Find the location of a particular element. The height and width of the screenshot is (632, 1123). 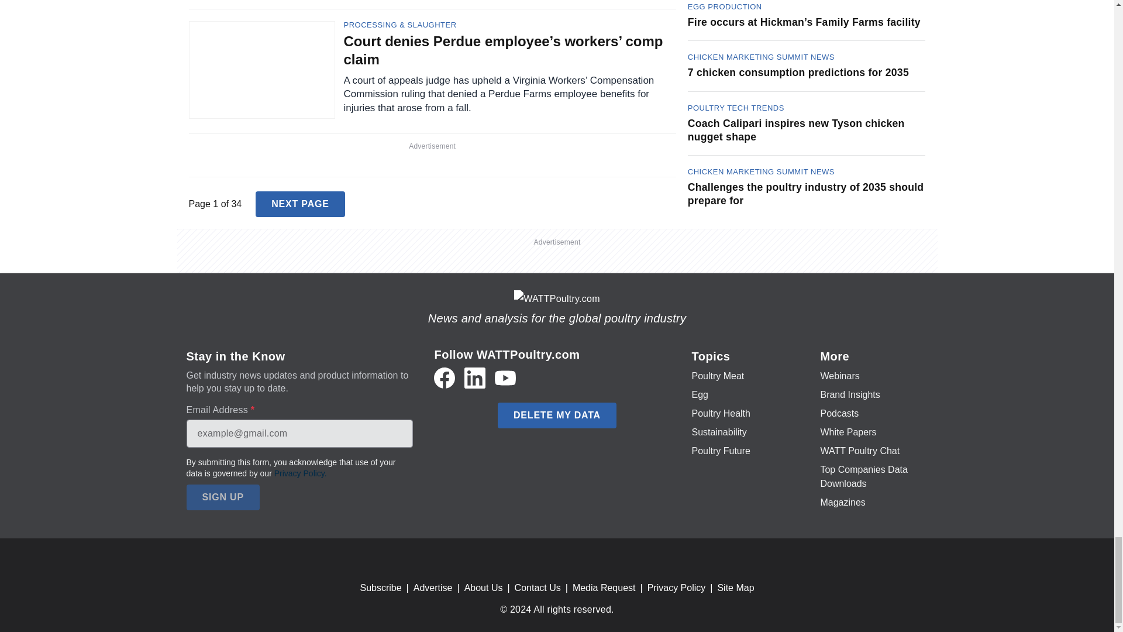

Facebook icon is located at coordinates (444, 378).